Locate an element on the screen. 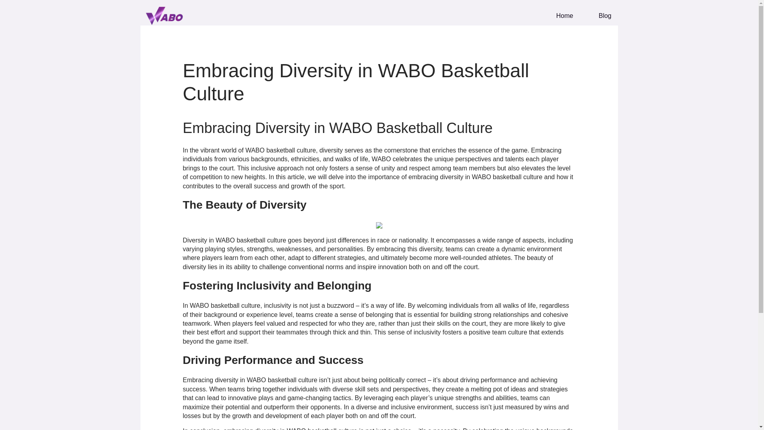  Blog is located at coordinates (598, 16).